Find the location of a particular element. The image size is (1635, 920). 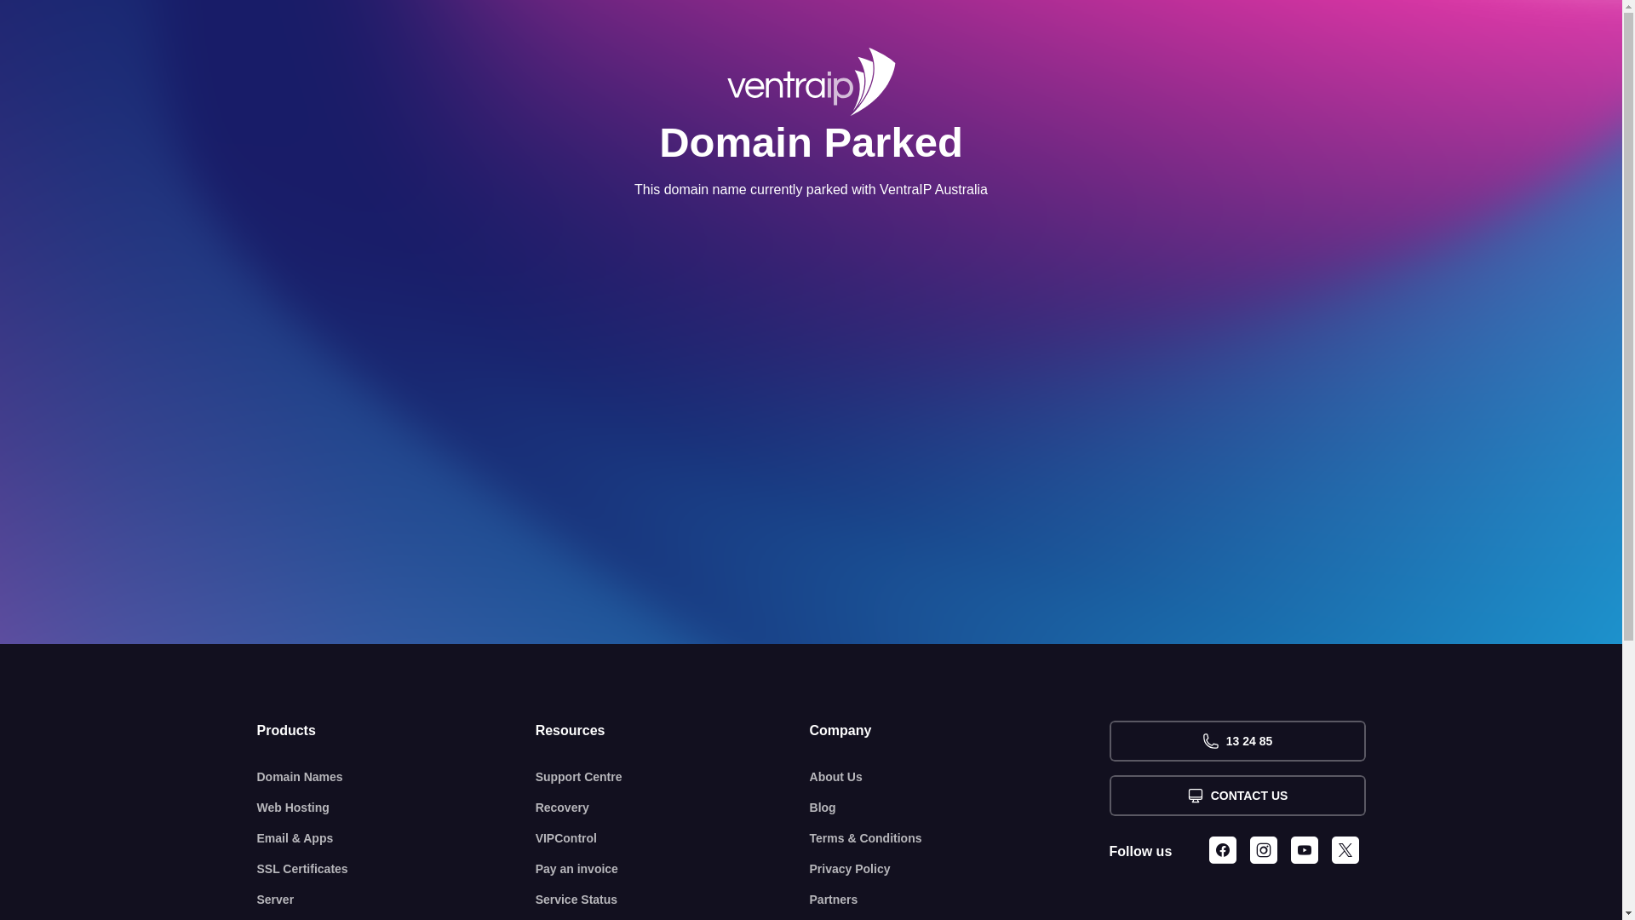

Partners is located at coordinates (960, 900).